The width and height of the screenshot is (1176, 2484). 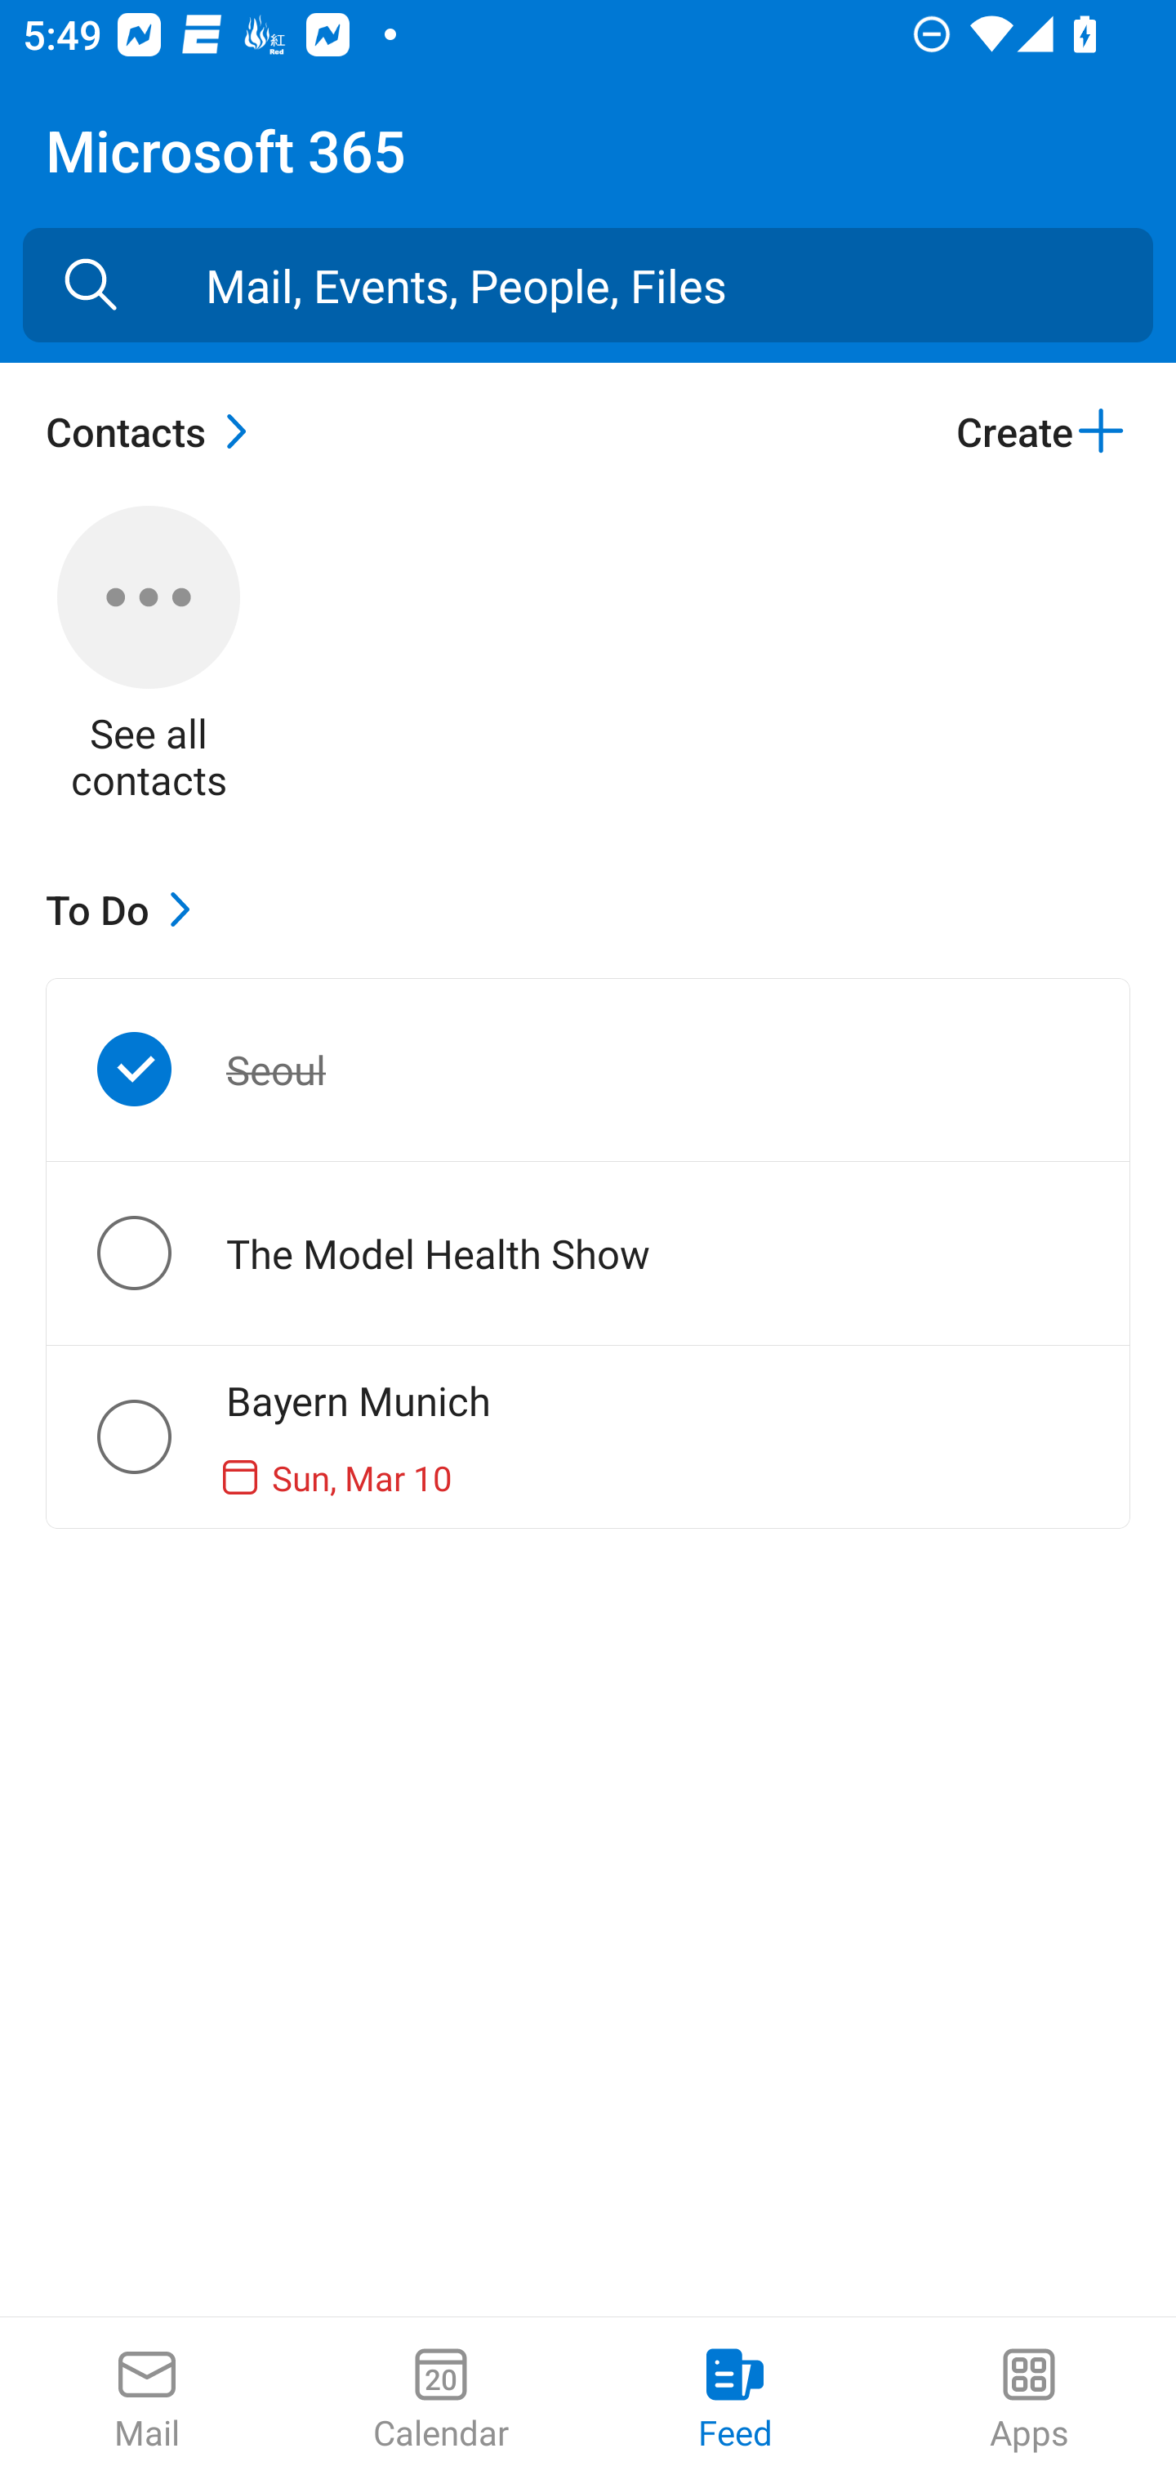 What do you see at coordinates (588, 1069) in the screenshot?
I see `Seoul Seoul Seoul. completed` at bounding box center [588, 1069].